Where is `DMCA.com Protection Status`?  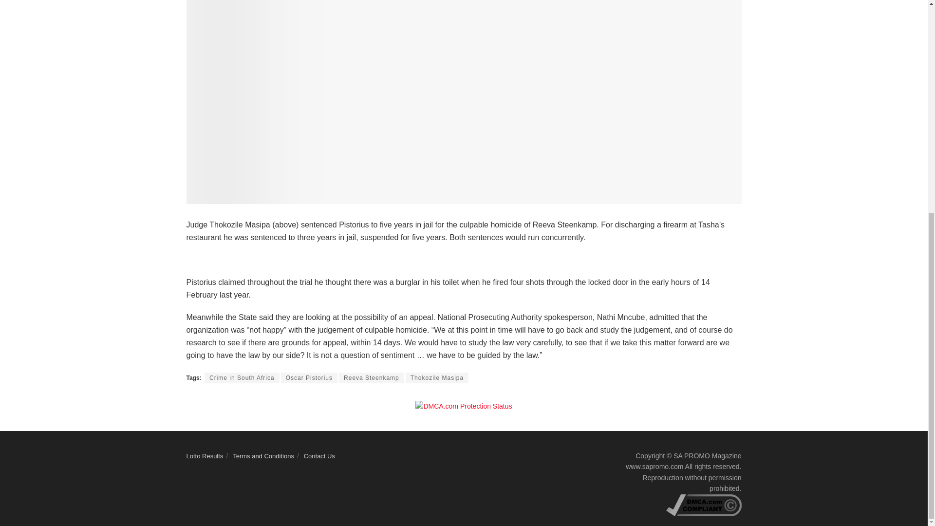 DMCA.com Protection Status is located at coordinates (463, 406).